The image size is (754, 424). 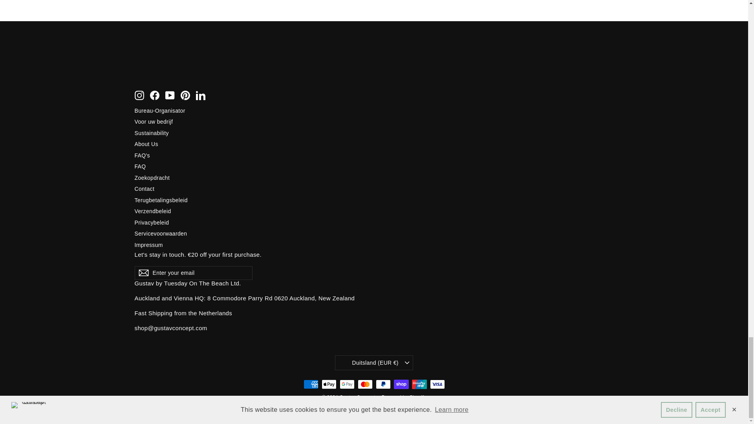 I want to click on instagram, so click(x=139, y=95).